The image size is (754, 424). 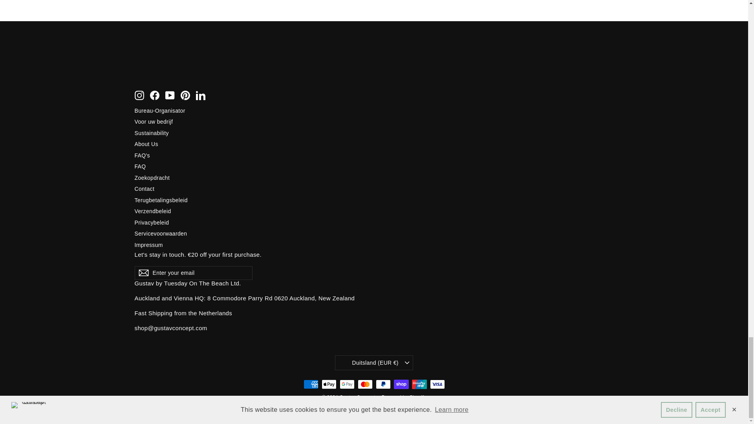 I want to click on instagram, so click(x=139, y=95).